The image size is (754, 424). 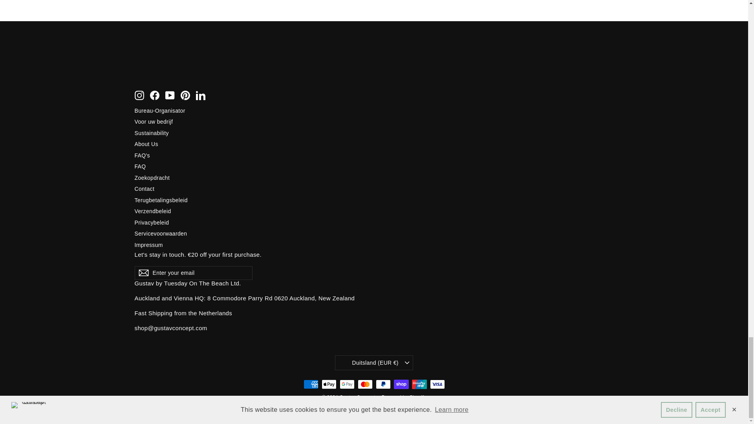 I want to click on instagram, so click(x=139, y=95).